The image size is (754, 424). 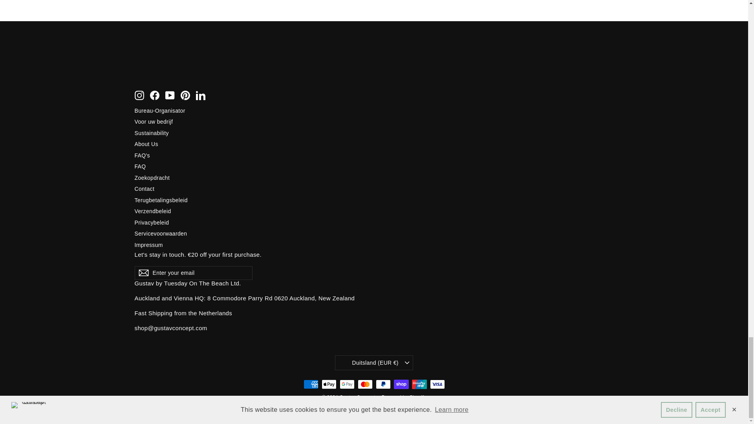 I want to click on instagram, so click(x=139, y=95).